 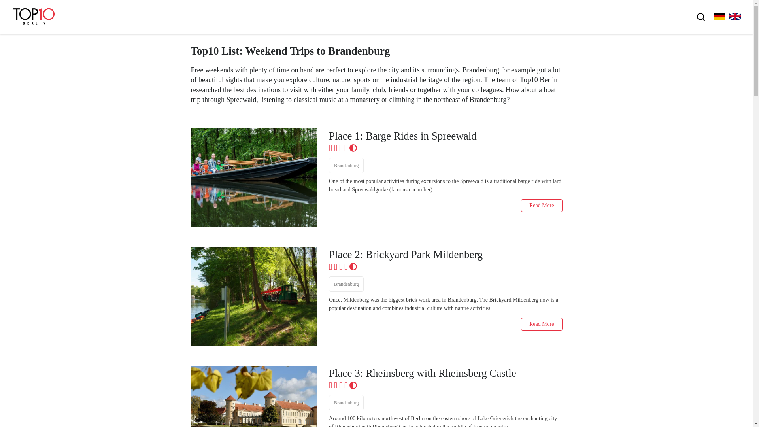 What do you see at coordinates (346, 165) in the screenshot?
I see `Brandenburg` at bounding box center [346, 165].